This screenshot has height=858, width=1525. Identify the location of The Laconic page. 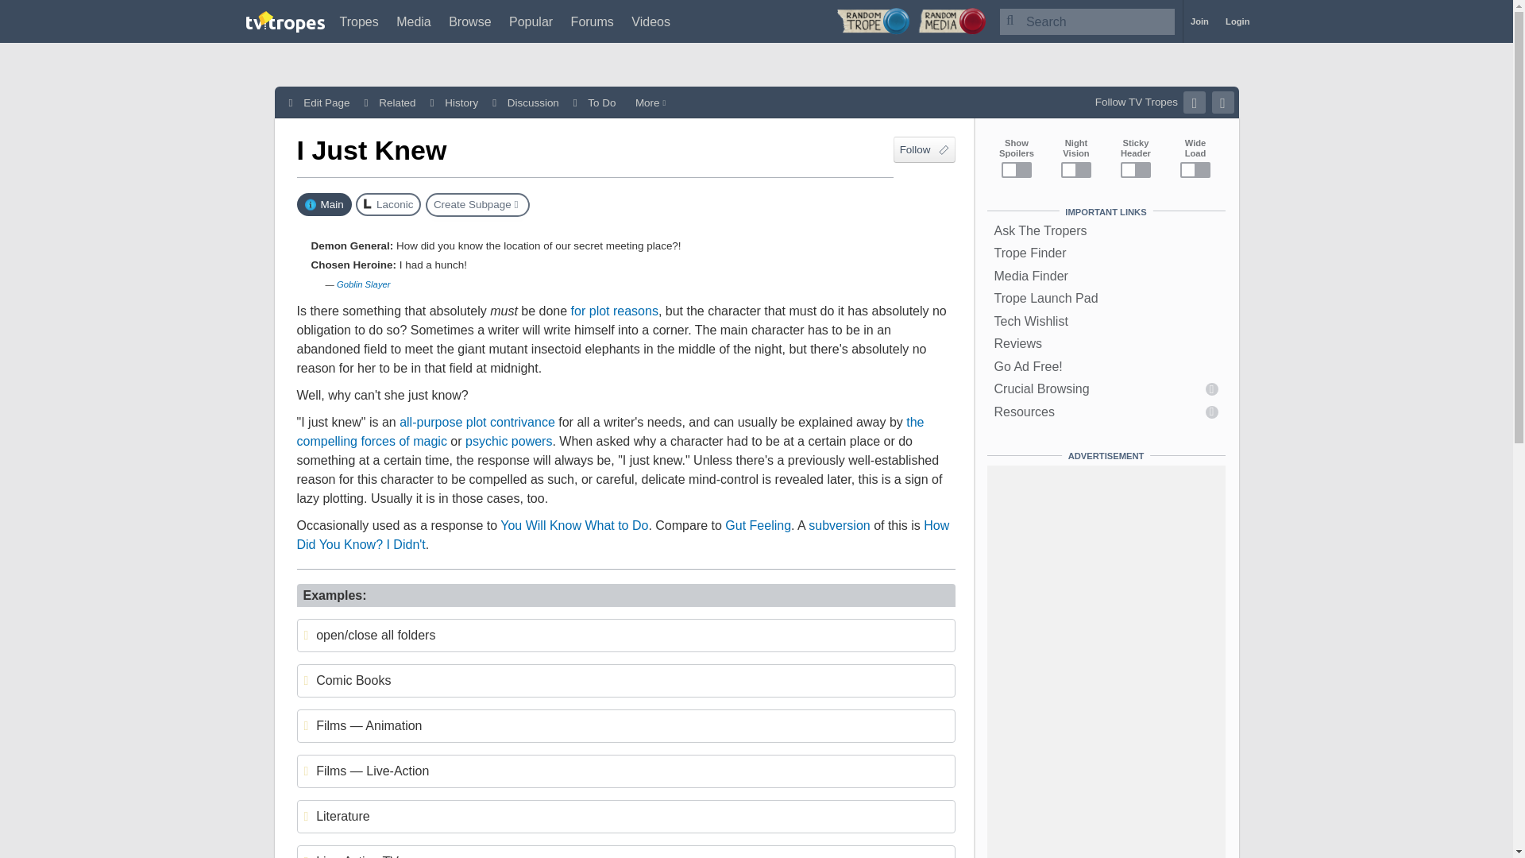
(388, 205).